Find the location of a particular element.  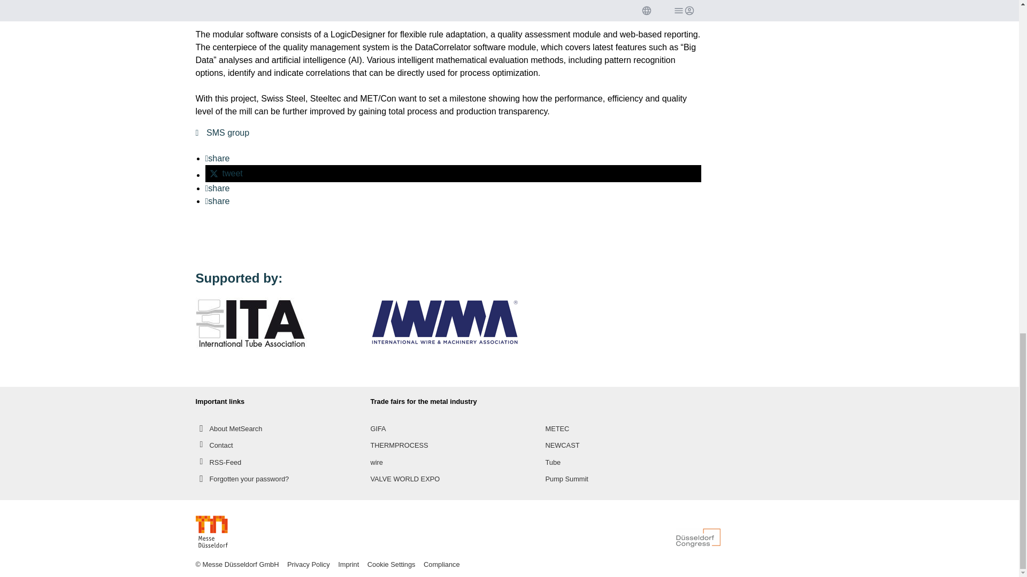

share is located at coordinates (218, 201).